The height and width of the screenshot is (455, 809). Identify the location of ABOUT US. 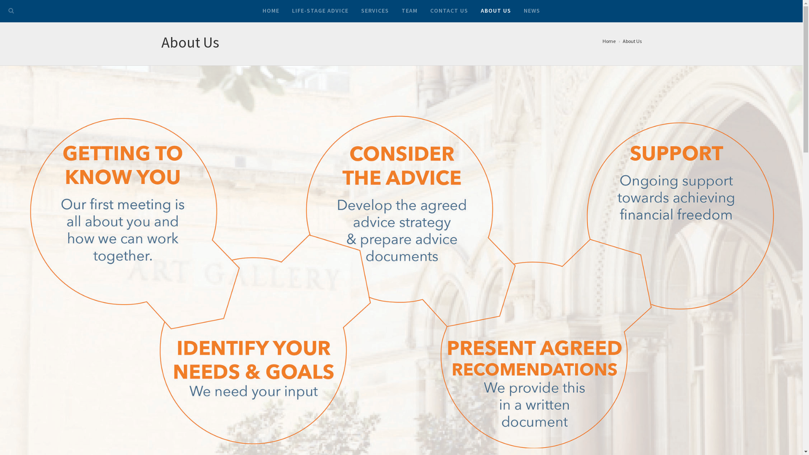
(496, 11).